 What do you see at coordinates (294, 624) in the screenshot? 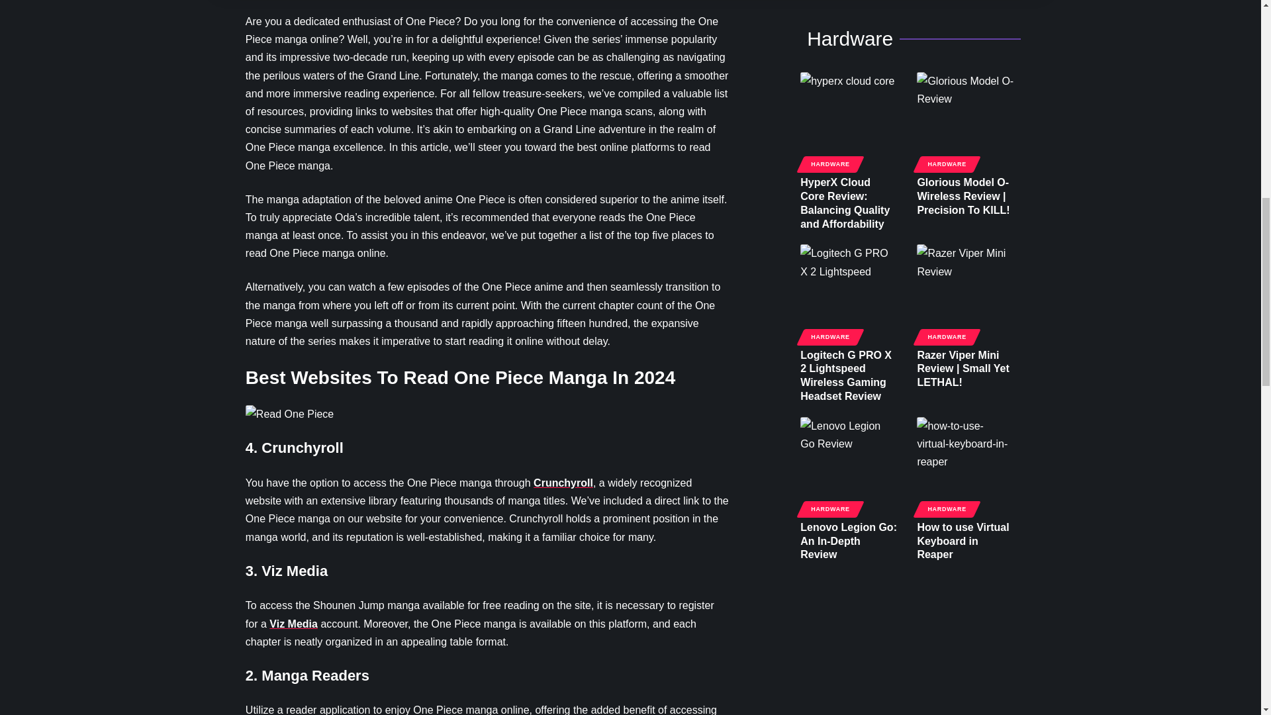
I see `Viz Media` at bounding box center [294, 624].